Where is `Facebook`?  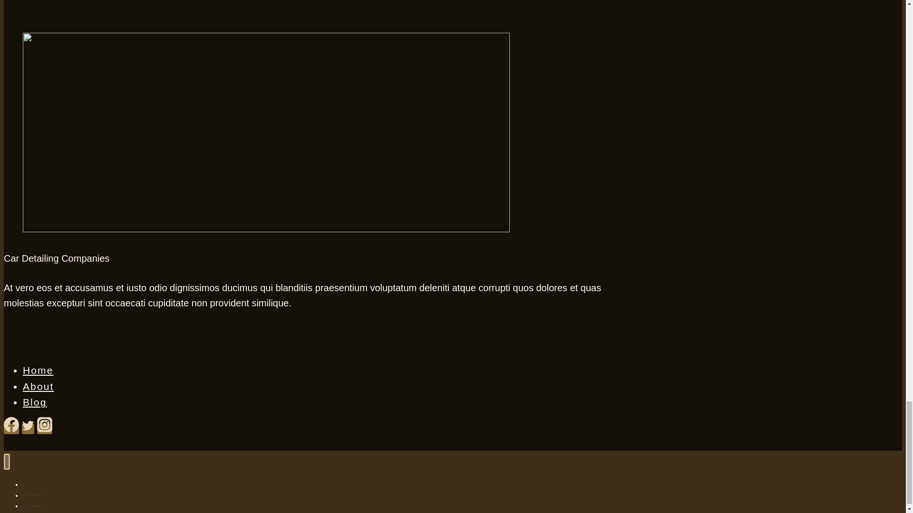
Facebook is located at coordinates (11, 428).